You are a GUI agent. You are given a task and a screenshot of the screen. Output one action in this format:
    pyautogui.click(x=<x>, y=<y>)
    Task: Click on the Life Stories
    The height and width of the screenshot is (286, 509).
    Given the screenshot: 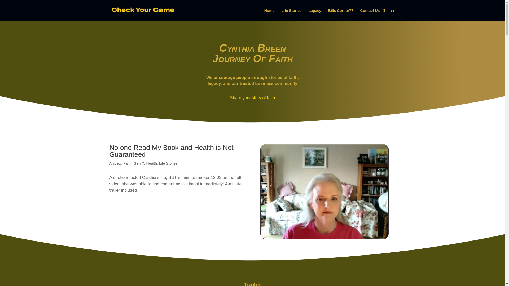 What is the action you would take?
    pyautogui.click(x=168, y=163)
    